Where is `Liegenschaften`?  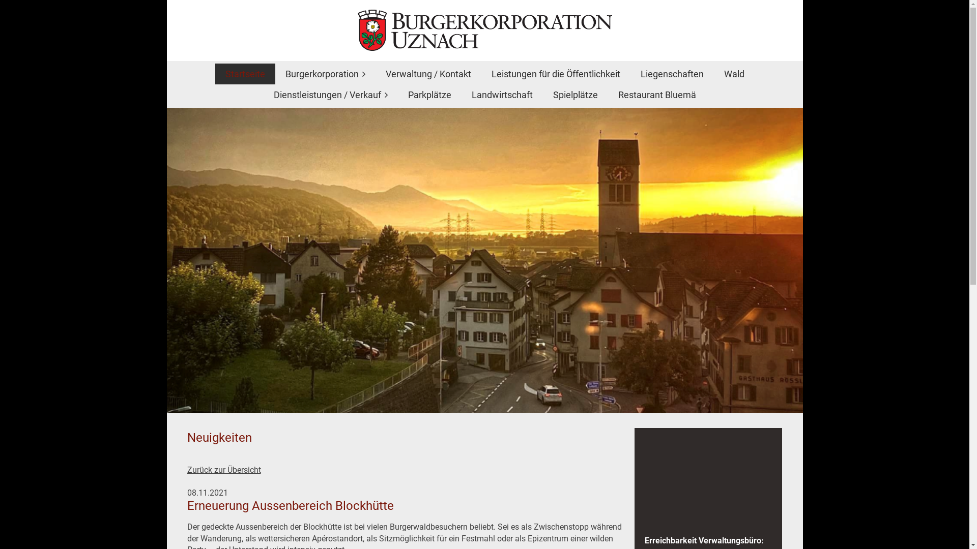
Liegenschaften is located at coordinates (672, 74).